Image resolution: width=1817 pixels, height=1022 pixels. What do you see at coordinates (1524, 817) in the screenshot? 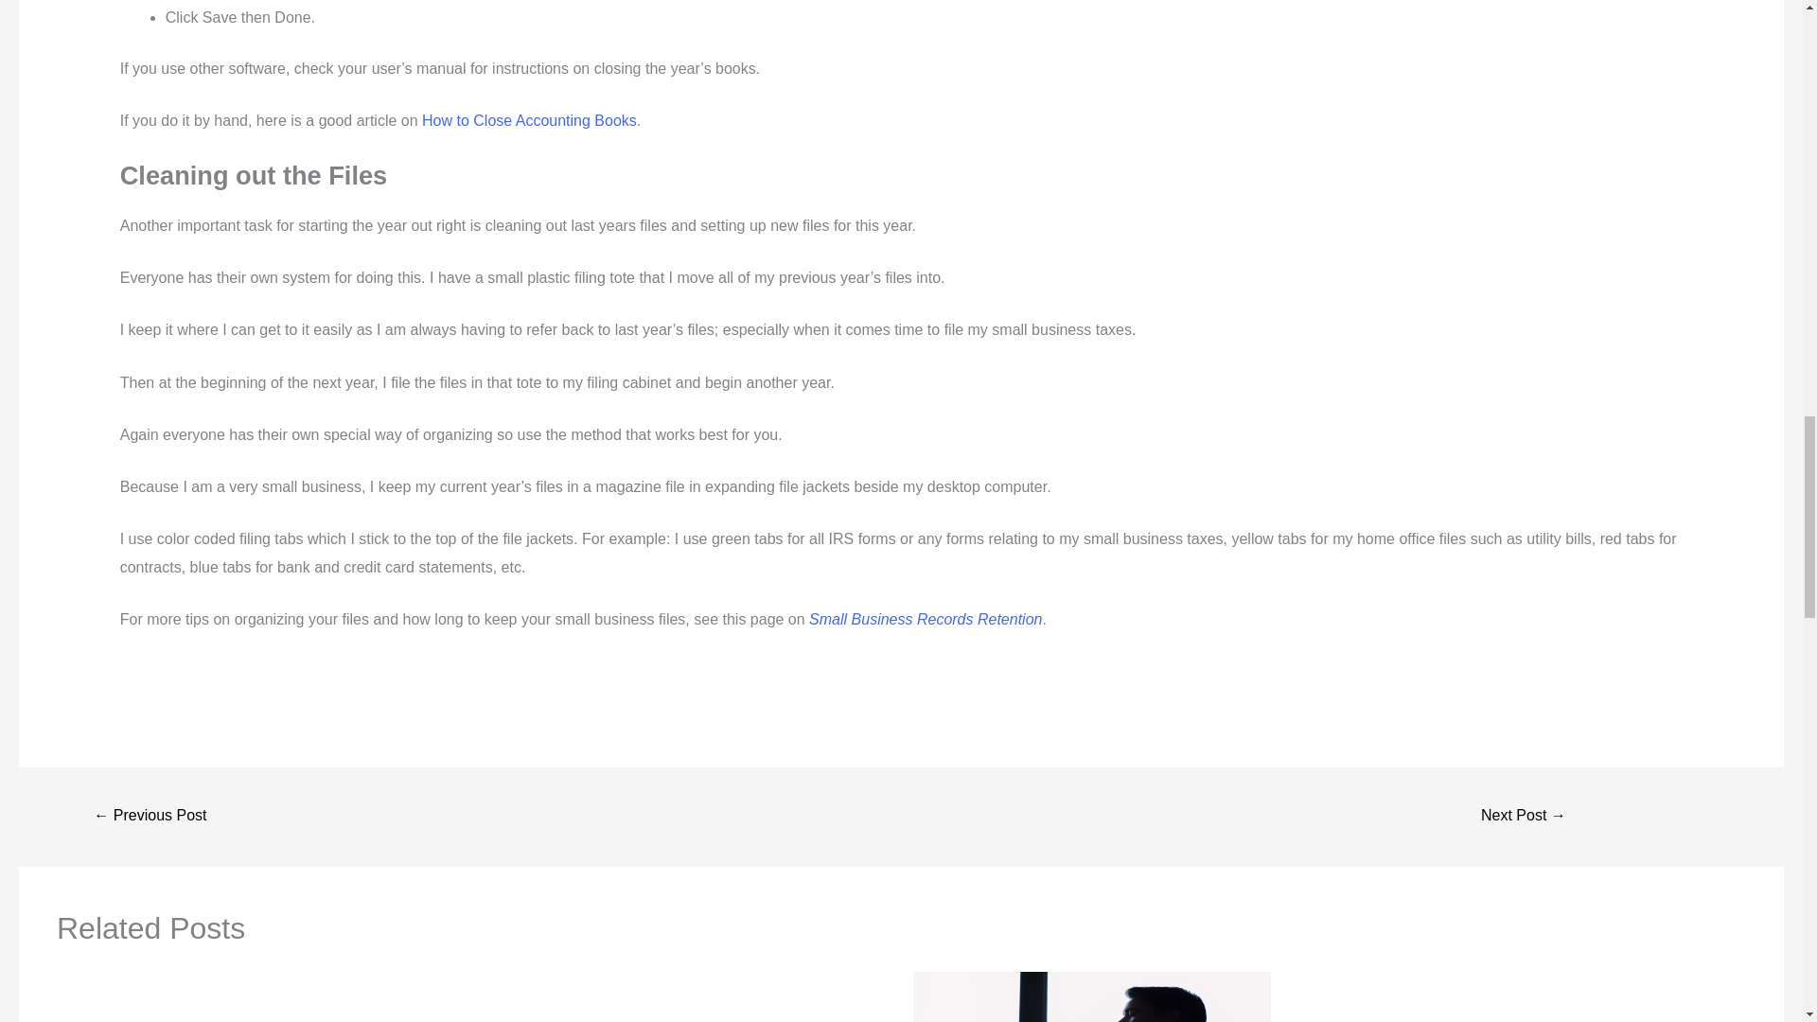
I see `Best Small Business Accounting Software` at bounding box center [1524, 817].